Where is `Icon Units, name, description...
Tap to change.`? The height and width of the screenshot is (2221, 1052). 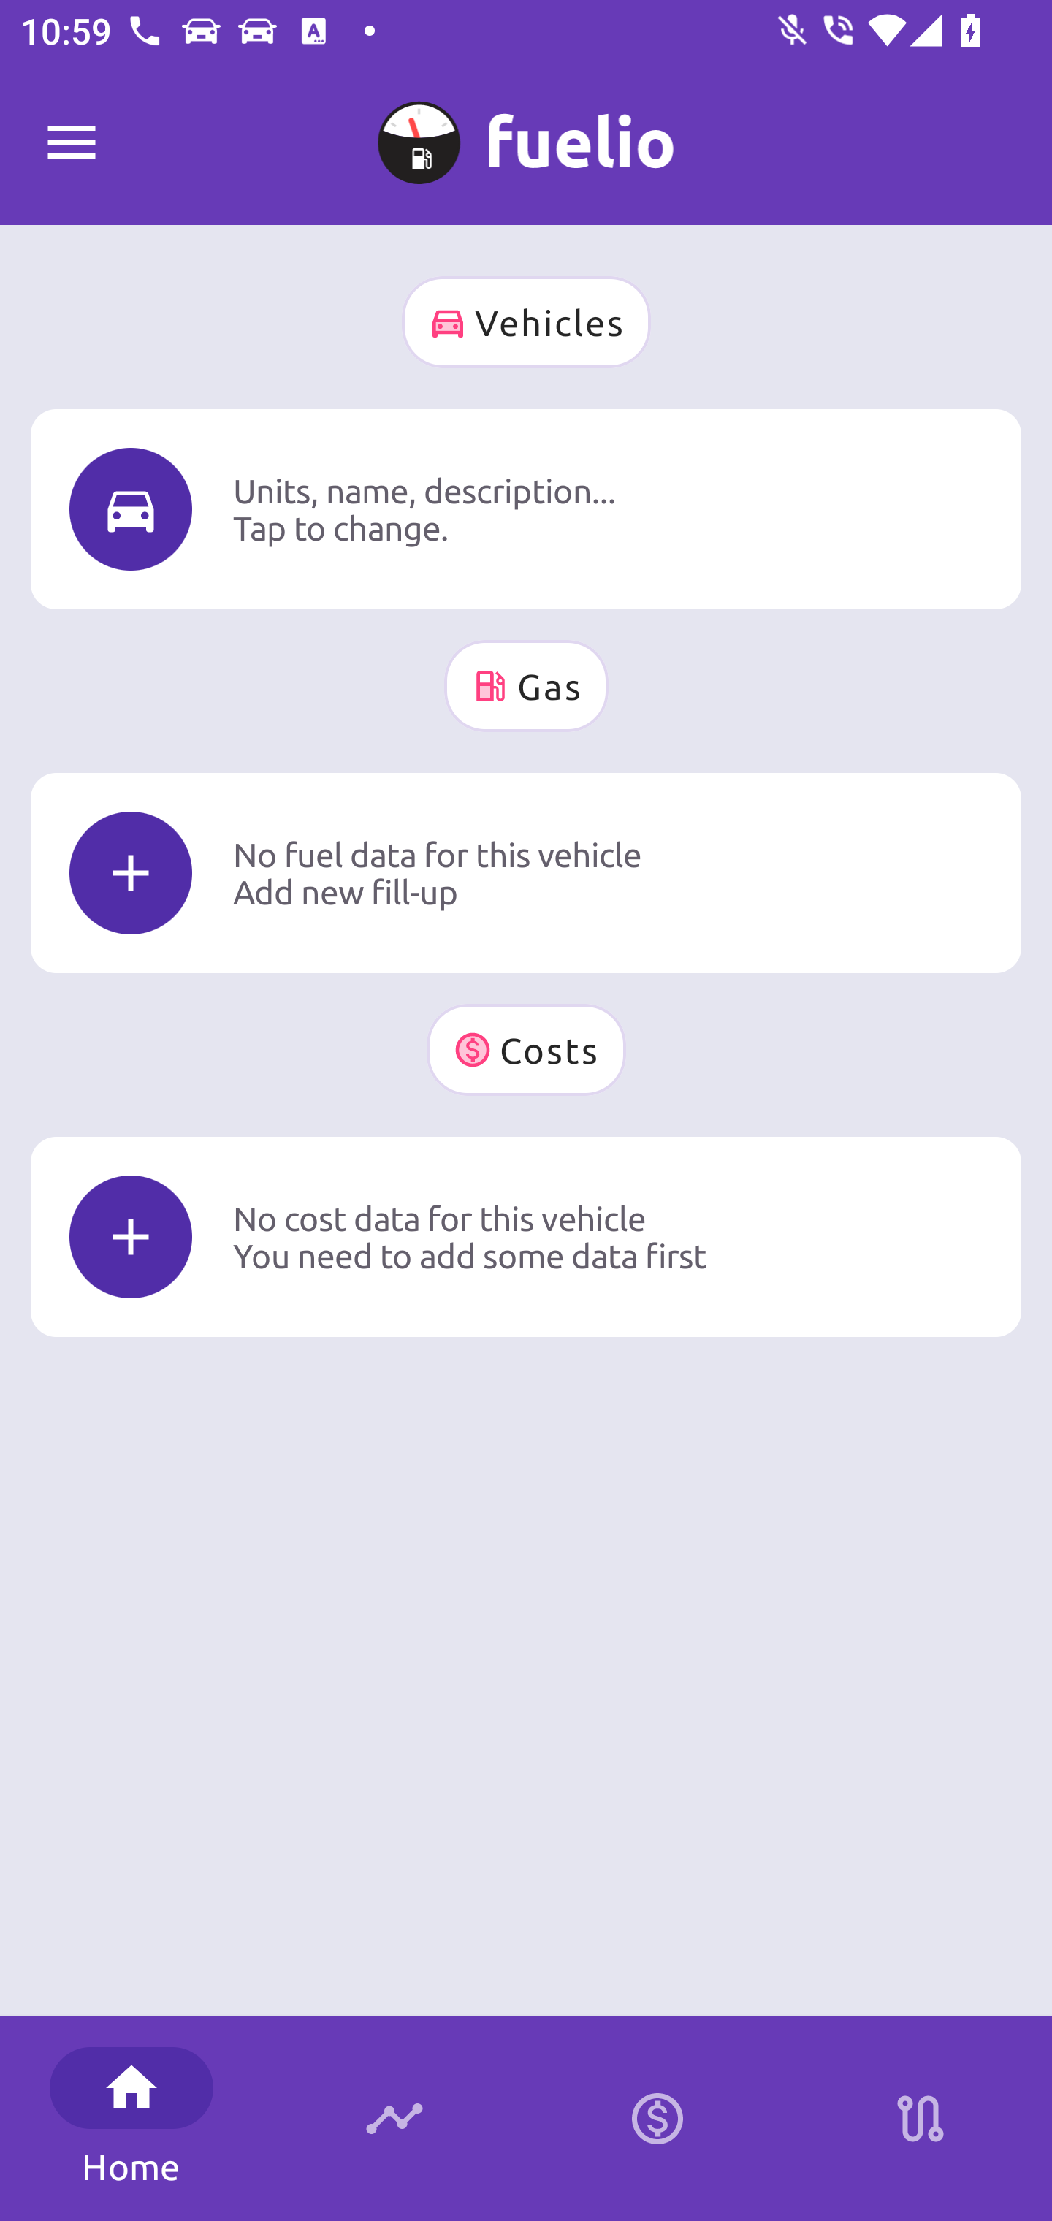
Icon Units, name, description...
Tap to change. is located at coordinates (526, 508).